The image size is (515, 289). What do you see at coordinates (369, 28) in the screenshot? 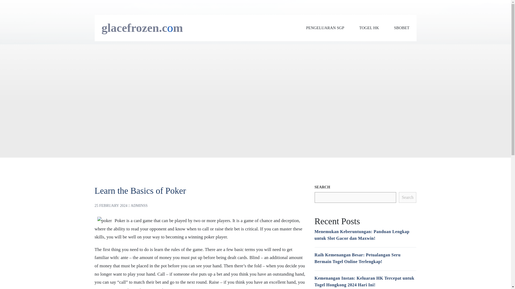
I see `TOGEL HK` at bounding box center [369, 28].